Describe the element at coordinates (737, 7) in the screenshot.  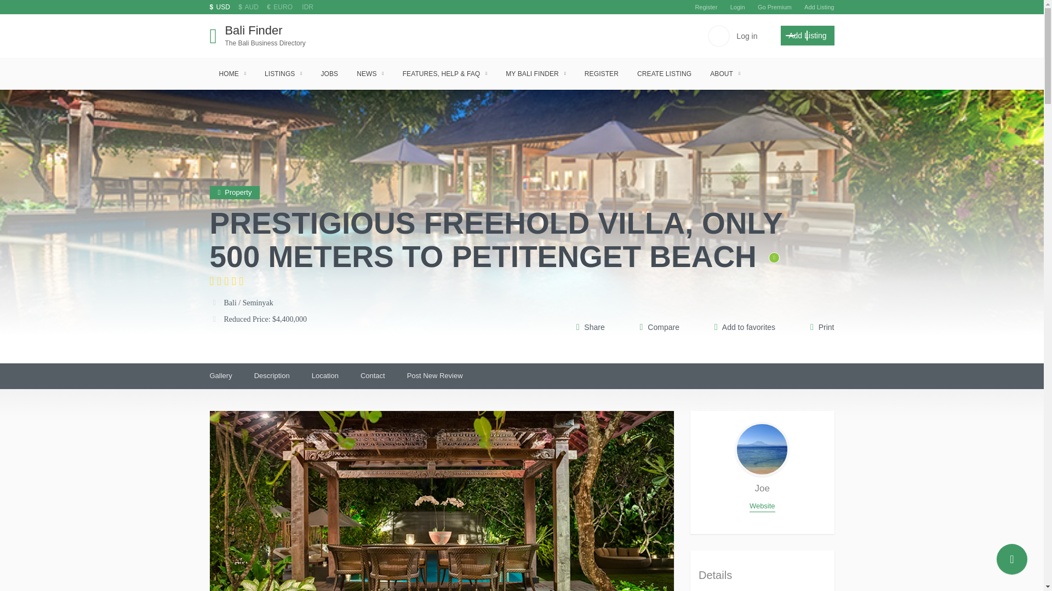
I see `Login` at that location.